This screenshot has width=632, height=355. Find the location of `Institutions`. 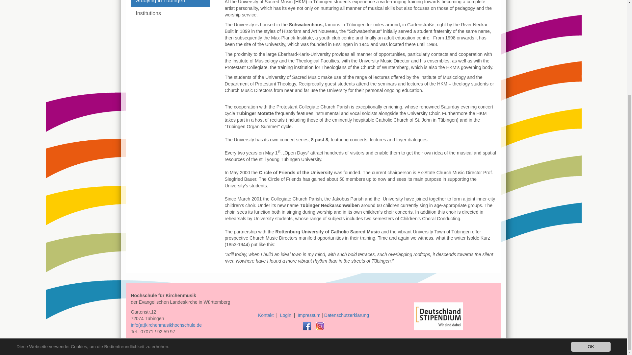

Institutions is located at coordinates (170, 13).